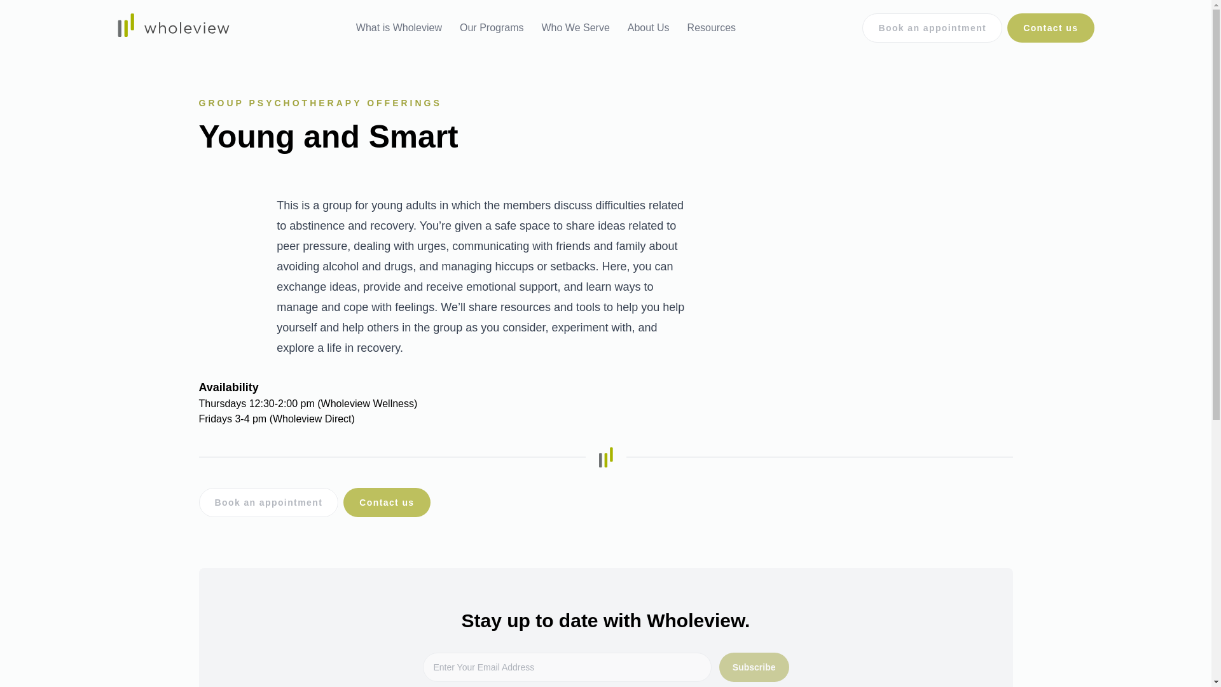 This screenshot has width=1221, height=687. What do you see at coordinates (173, 27) in the screenshot?
I see `Wholeview` at bounding box center [173, 27].